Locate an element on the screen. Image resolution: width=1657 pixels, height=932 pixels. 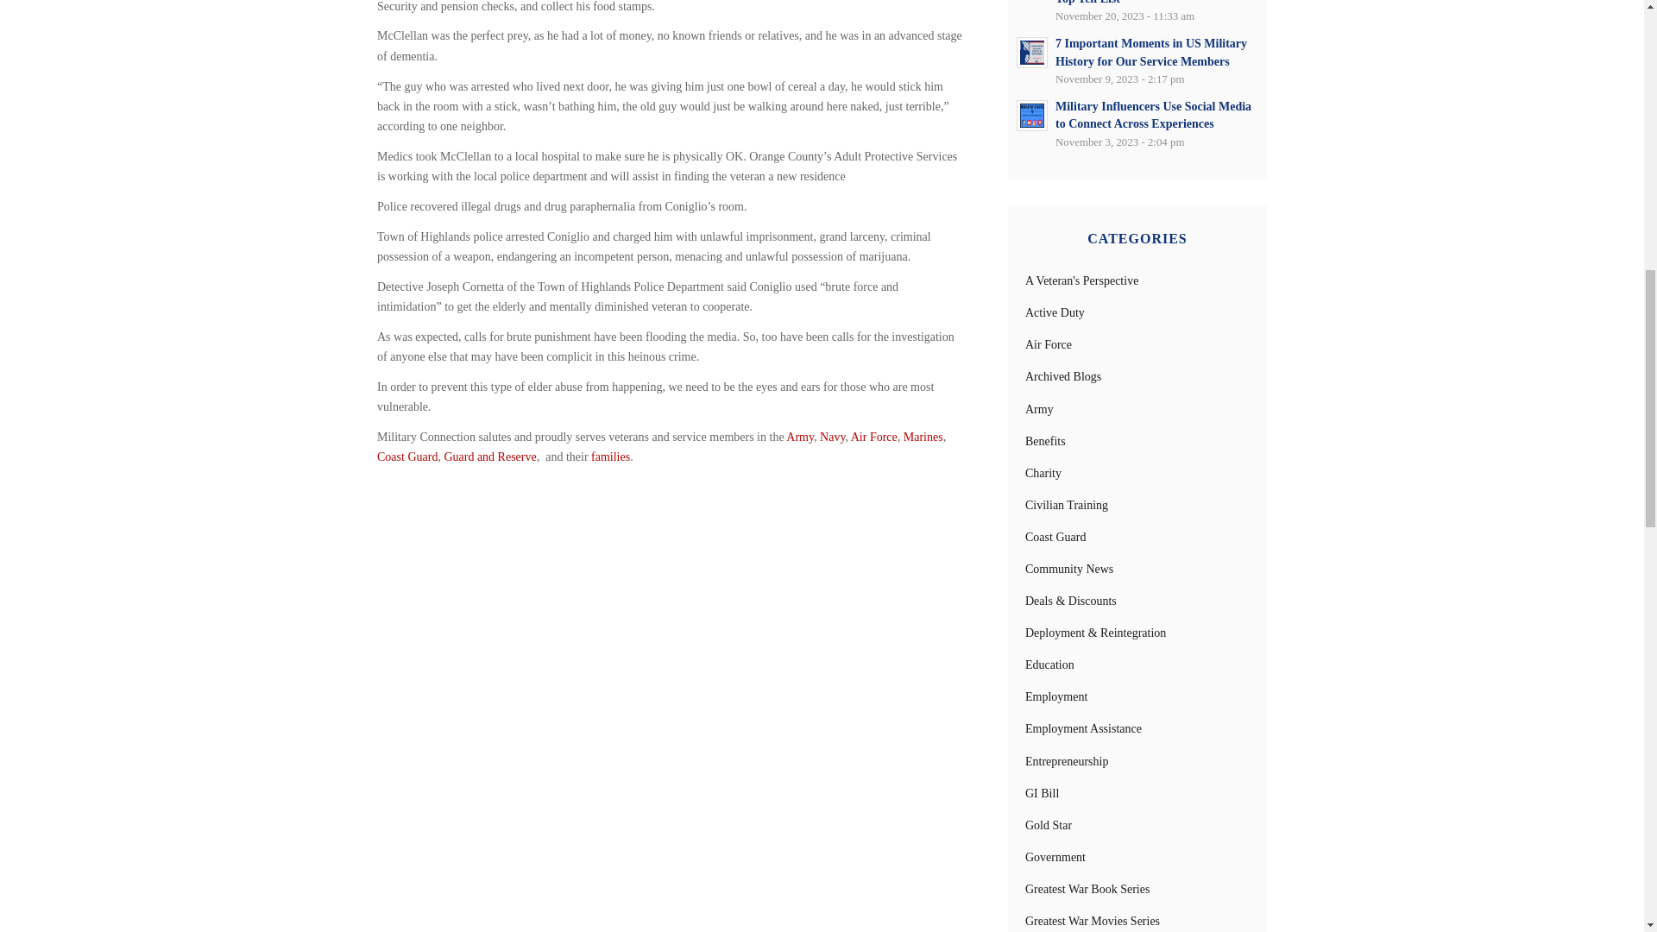
Army is located at coordinates (1039, 409).